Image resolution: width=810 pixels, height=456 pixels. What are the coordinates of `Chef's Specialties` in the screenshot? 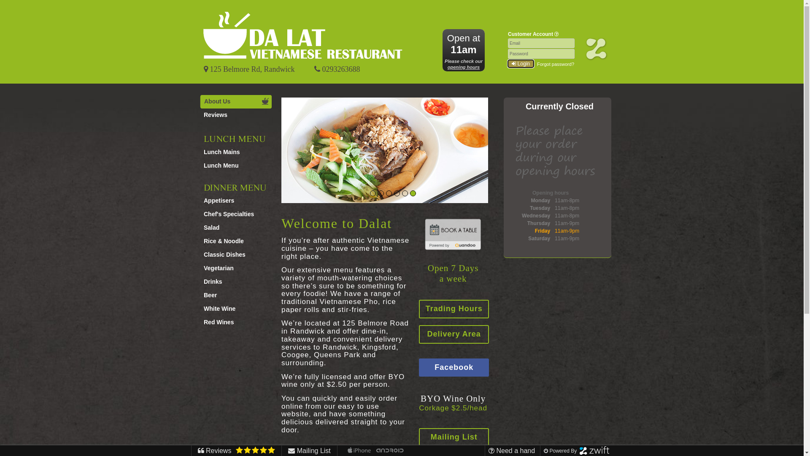 It's located at (234, 214).